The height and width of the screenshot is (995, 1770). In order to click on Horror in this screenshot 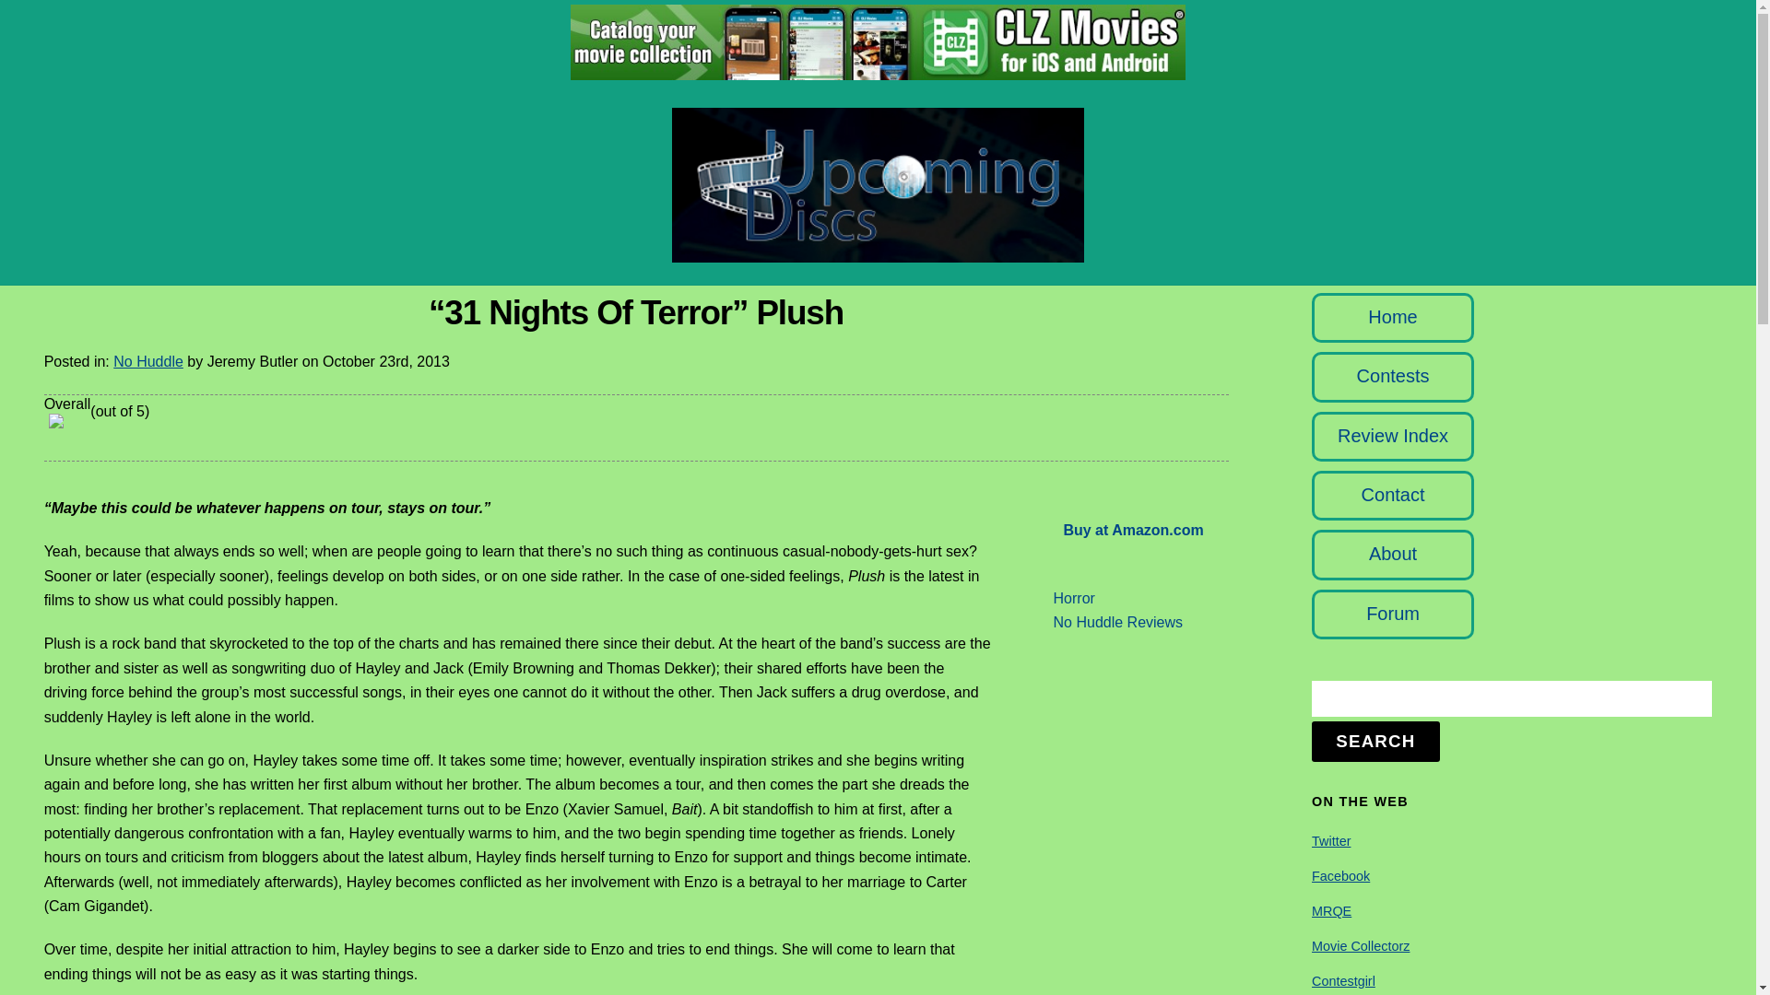, I will do `click(1074, 598)`.